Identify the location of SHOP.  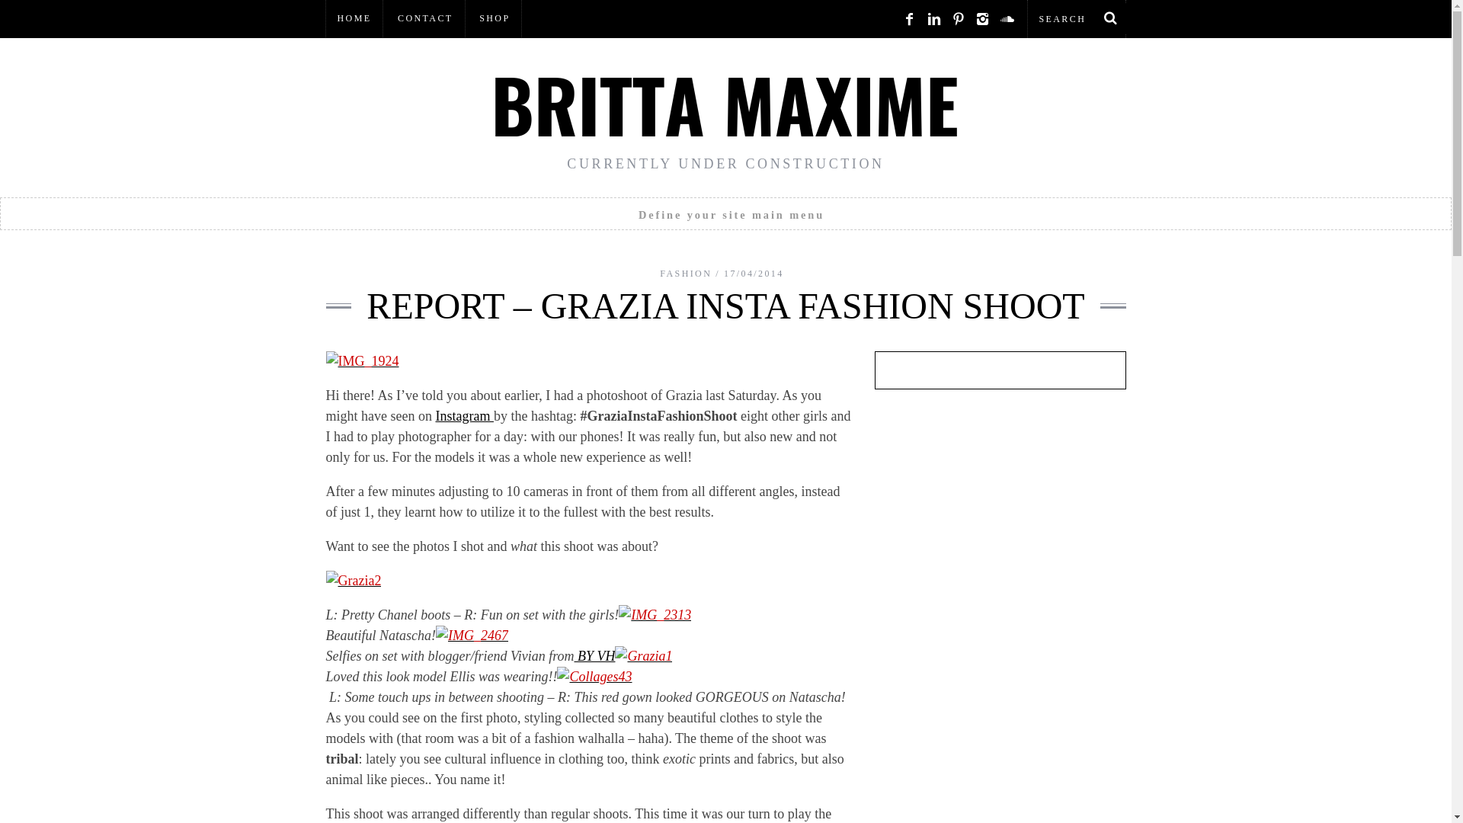
(494, 18).